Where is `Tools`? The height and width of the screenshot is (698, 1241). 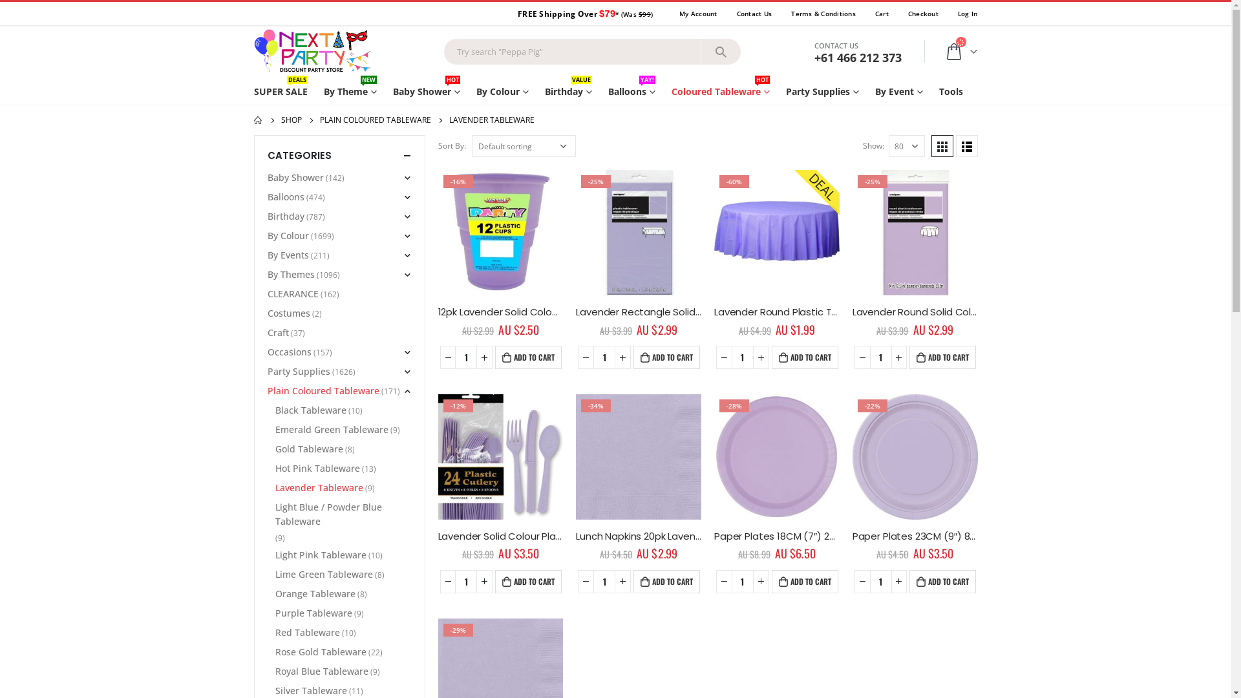
Tools is located at coordinates (950, 92).